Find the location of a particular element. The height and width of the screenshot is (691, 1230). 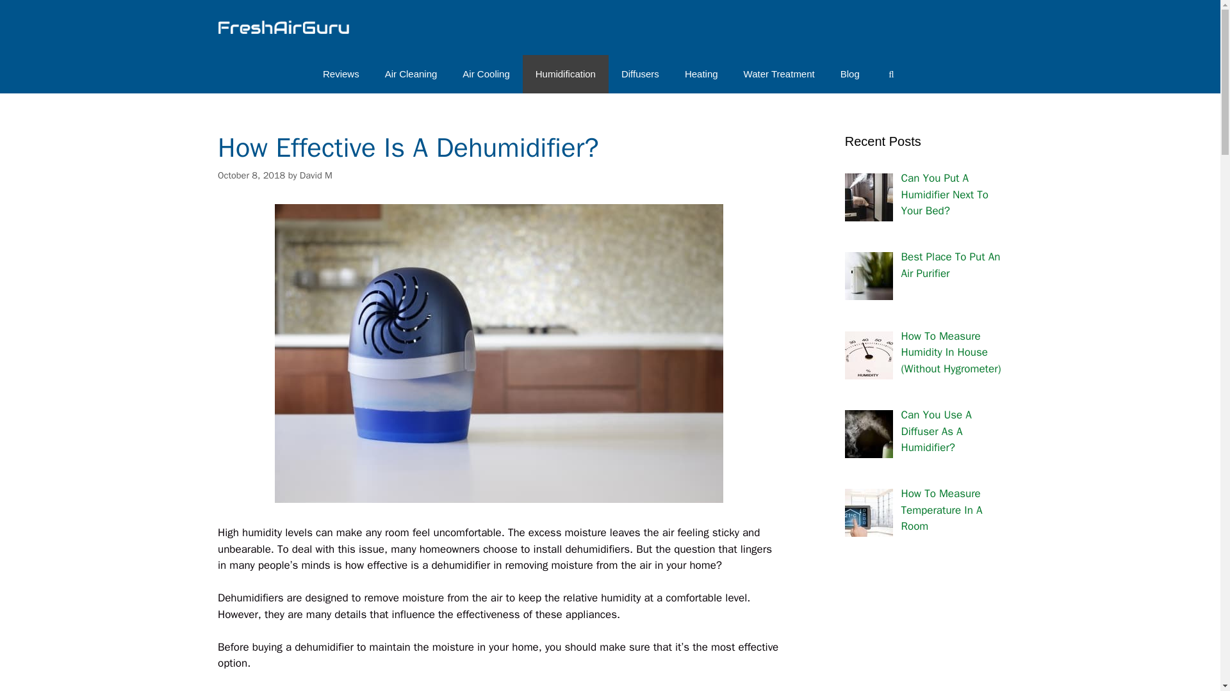

Heating is located at coordinates (701, 74).